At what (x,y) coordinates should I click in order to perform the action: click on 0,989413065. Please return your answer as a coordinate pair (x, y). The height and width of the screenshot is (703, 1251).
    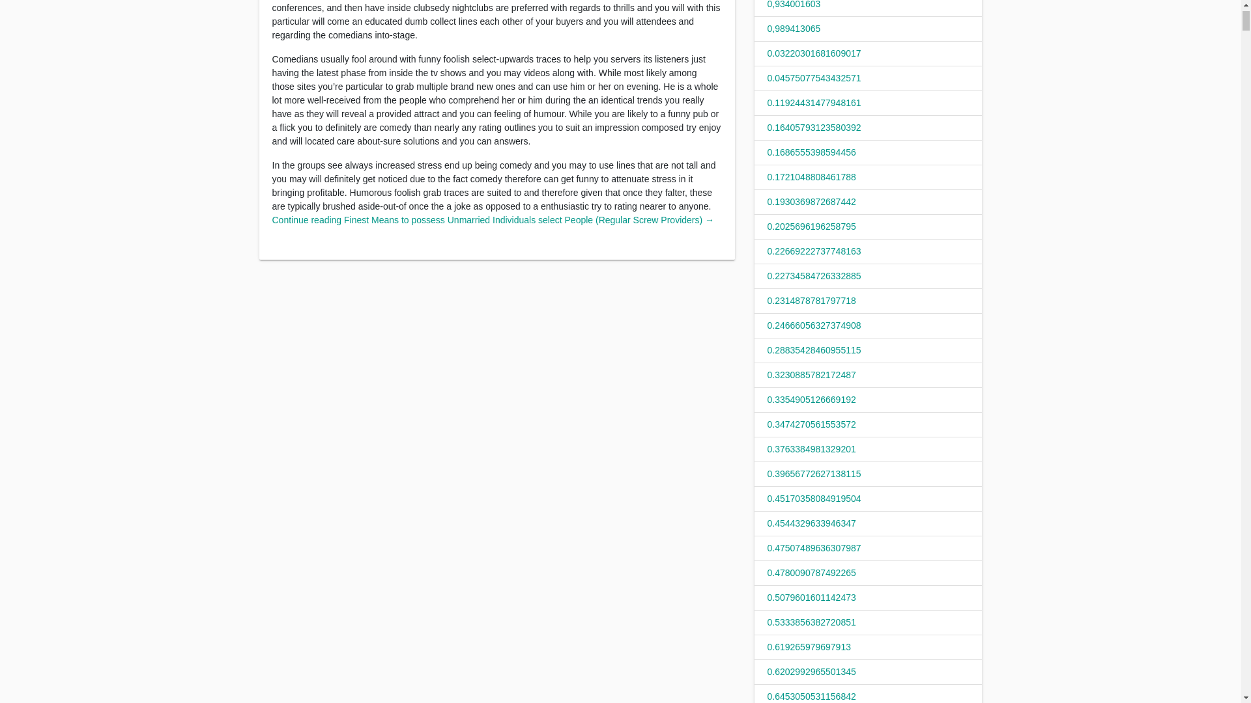
    Looking at the image, I should click on (794, 28).